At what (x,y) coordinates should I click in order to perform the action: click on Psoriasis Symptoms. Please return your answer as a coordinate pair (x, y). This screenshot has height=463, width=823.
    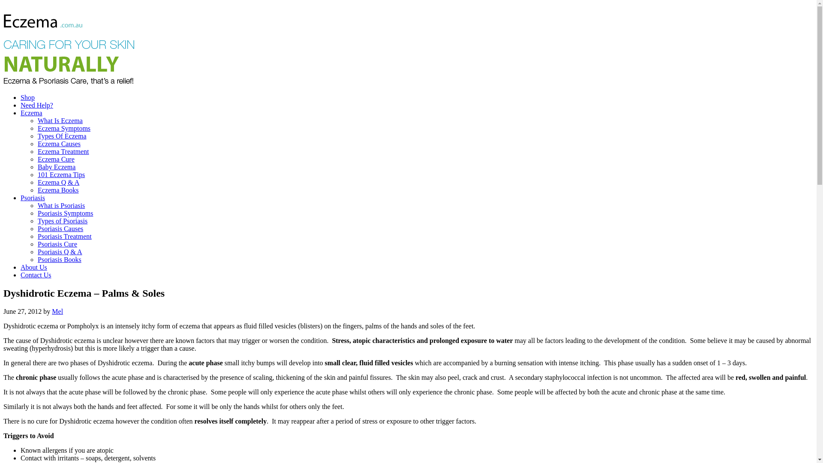
    Looking at the image, I should click on (65, 213).